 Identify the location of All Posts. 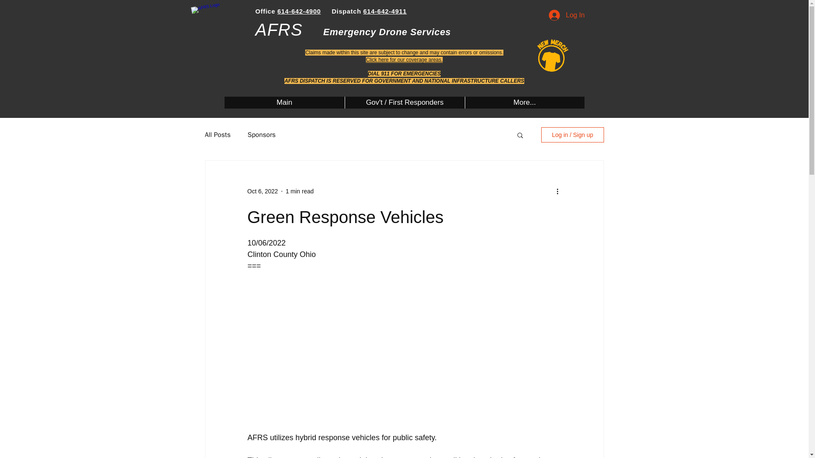
(217, 135).